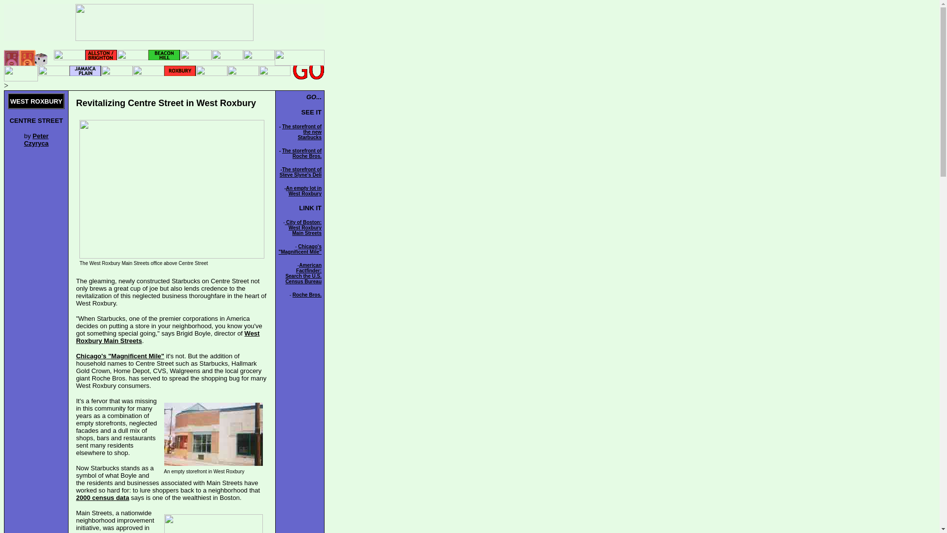  Describe the element at coordinates (300, 172) in the screenshot. I see `American Factfinder: Search the U.S. Census Bureau` at that location.